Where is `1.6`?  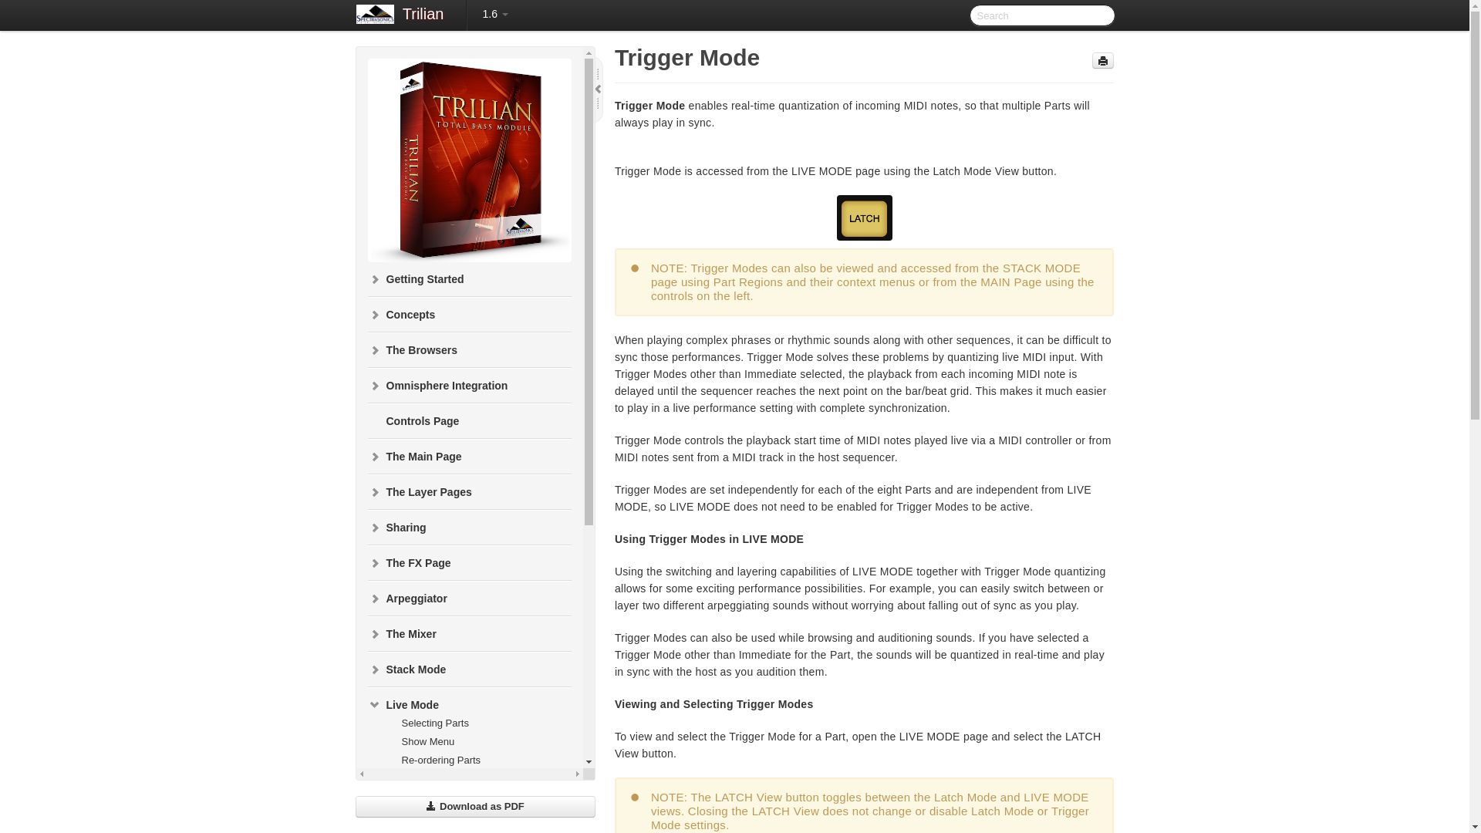
1.6 is located at coordinates (494, 15).